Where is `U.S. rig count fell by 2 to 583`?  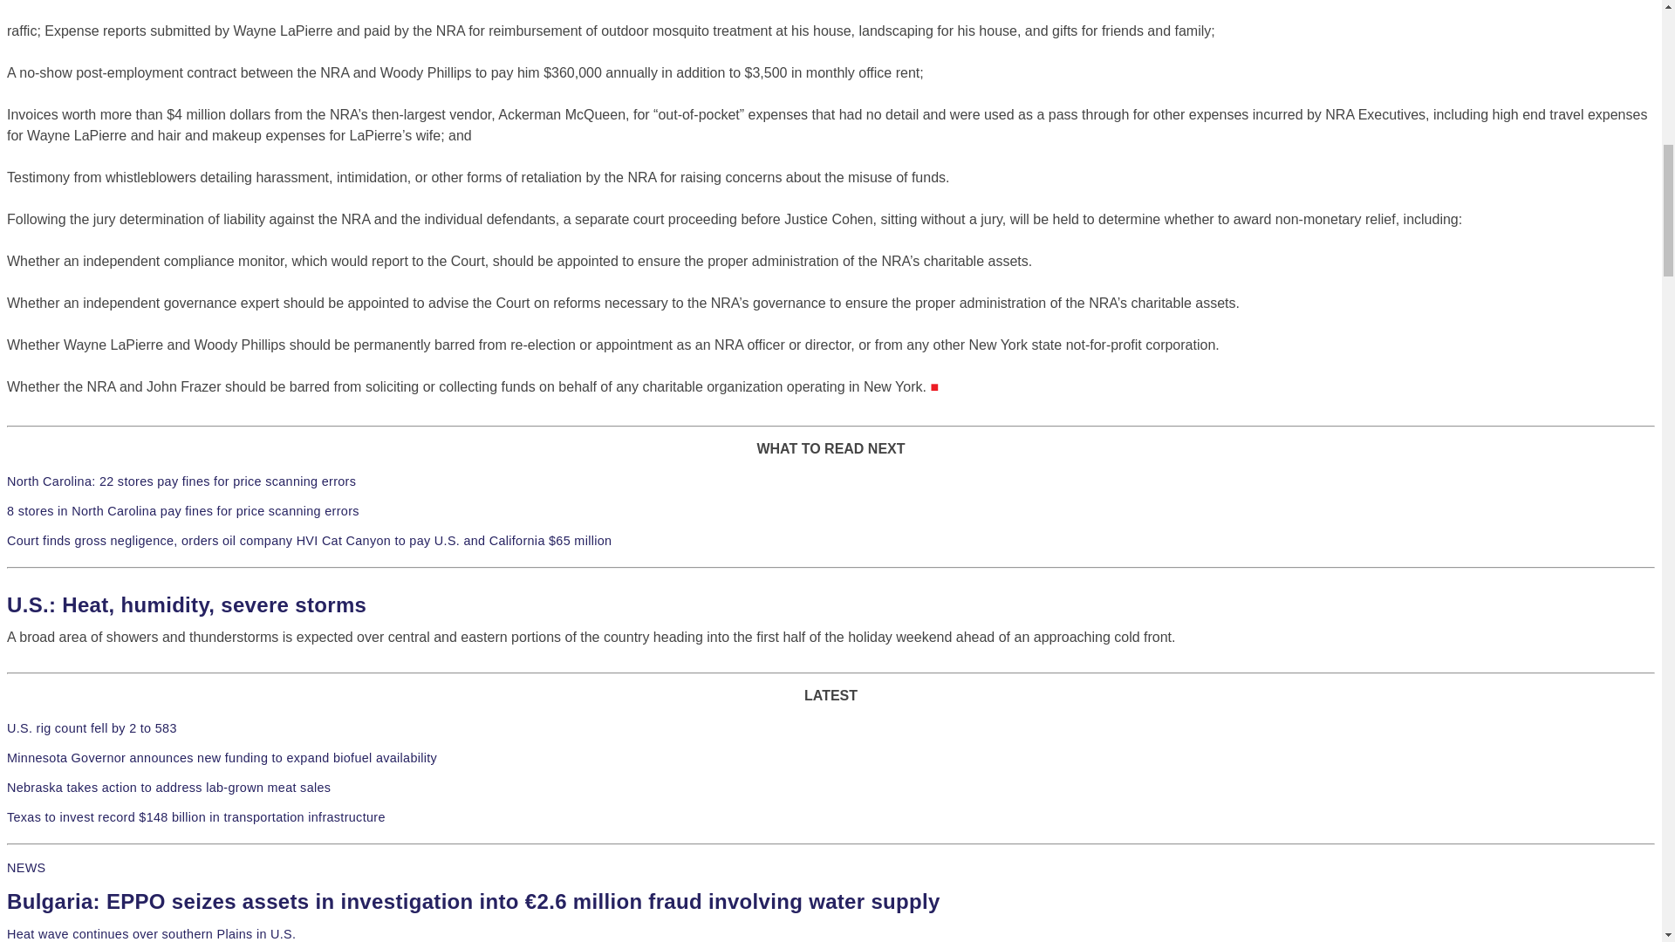 U.S. rig count fell by 2 to 583 is located at coordinates (92, 728).